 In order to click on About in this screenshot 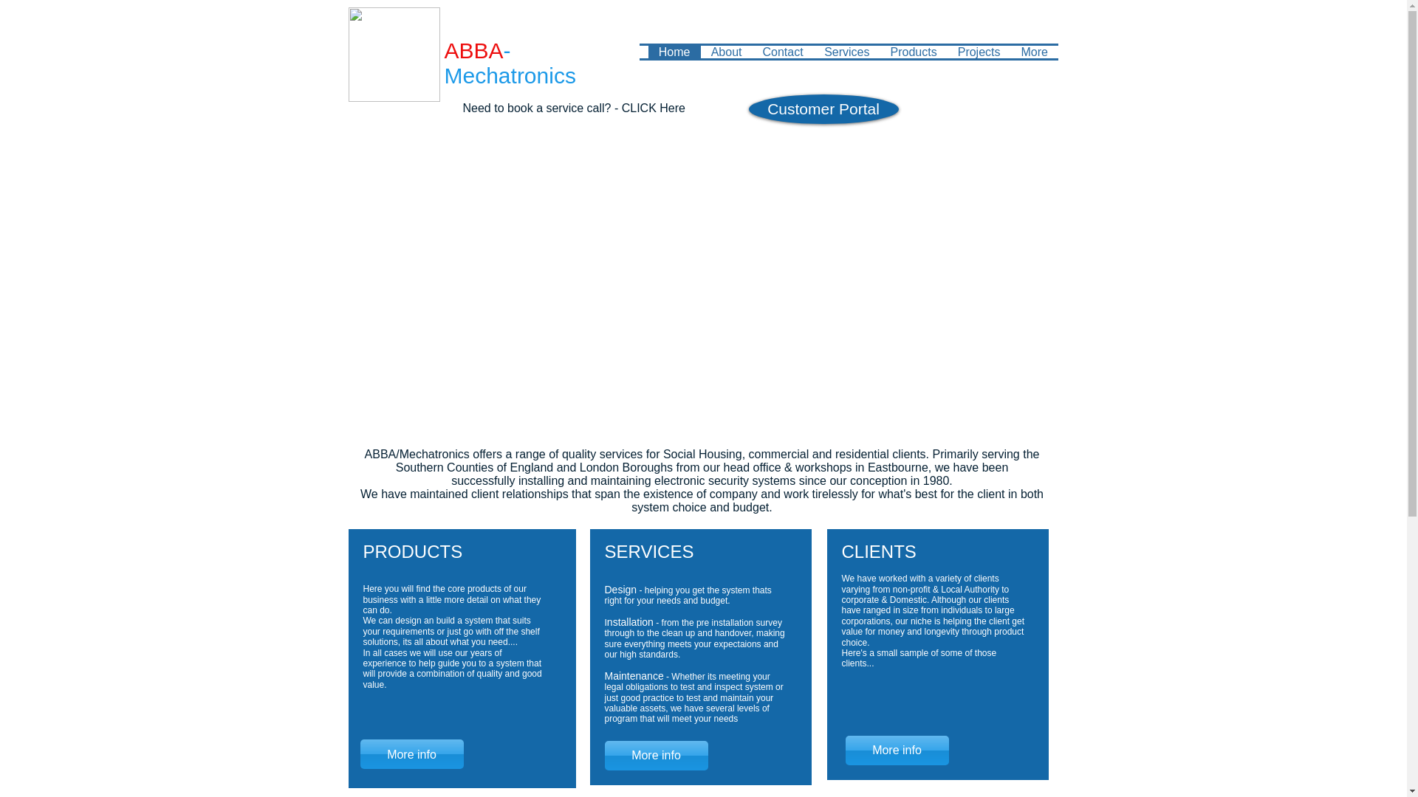, I will do `click(725, 52)`.